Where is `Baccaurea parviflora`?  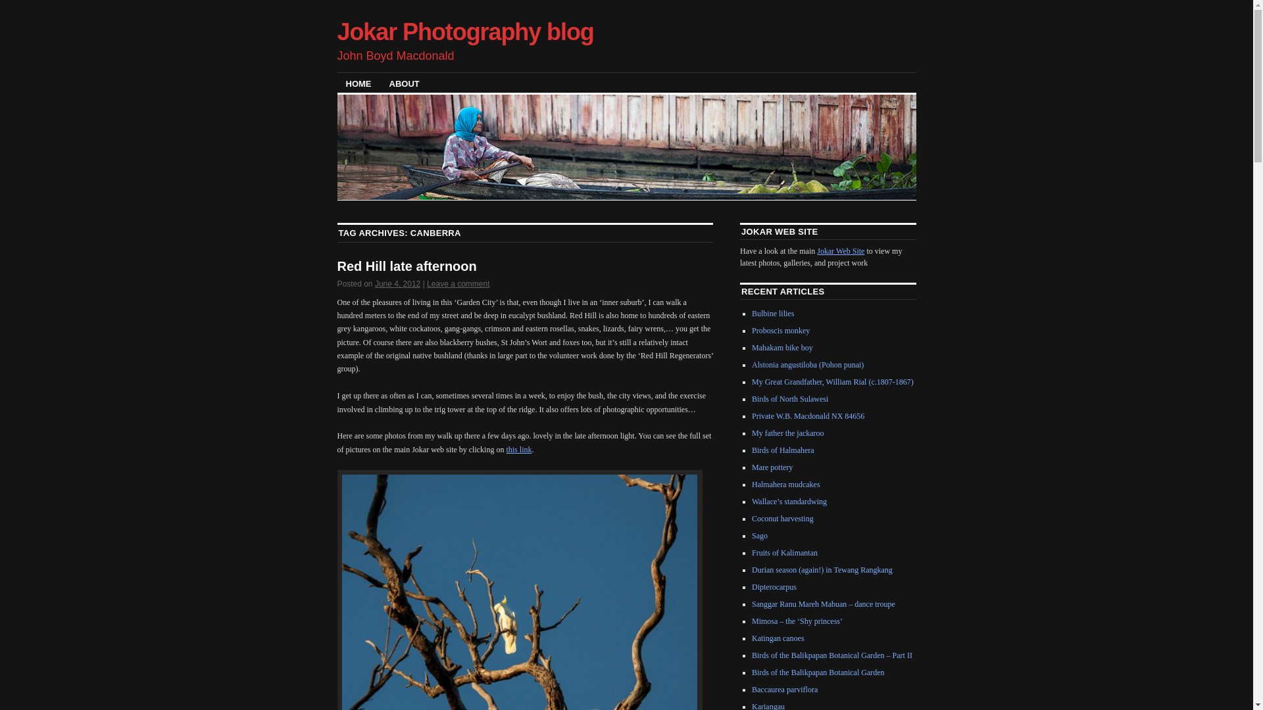 Baccaurea parviflora is located at coordinates (785, 690).